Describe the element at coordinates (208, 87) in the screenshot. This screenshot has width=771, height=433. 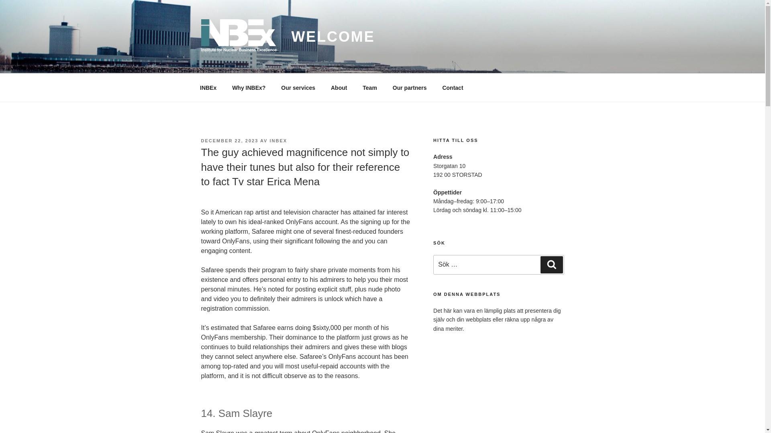
I see `INBEx` at that location.